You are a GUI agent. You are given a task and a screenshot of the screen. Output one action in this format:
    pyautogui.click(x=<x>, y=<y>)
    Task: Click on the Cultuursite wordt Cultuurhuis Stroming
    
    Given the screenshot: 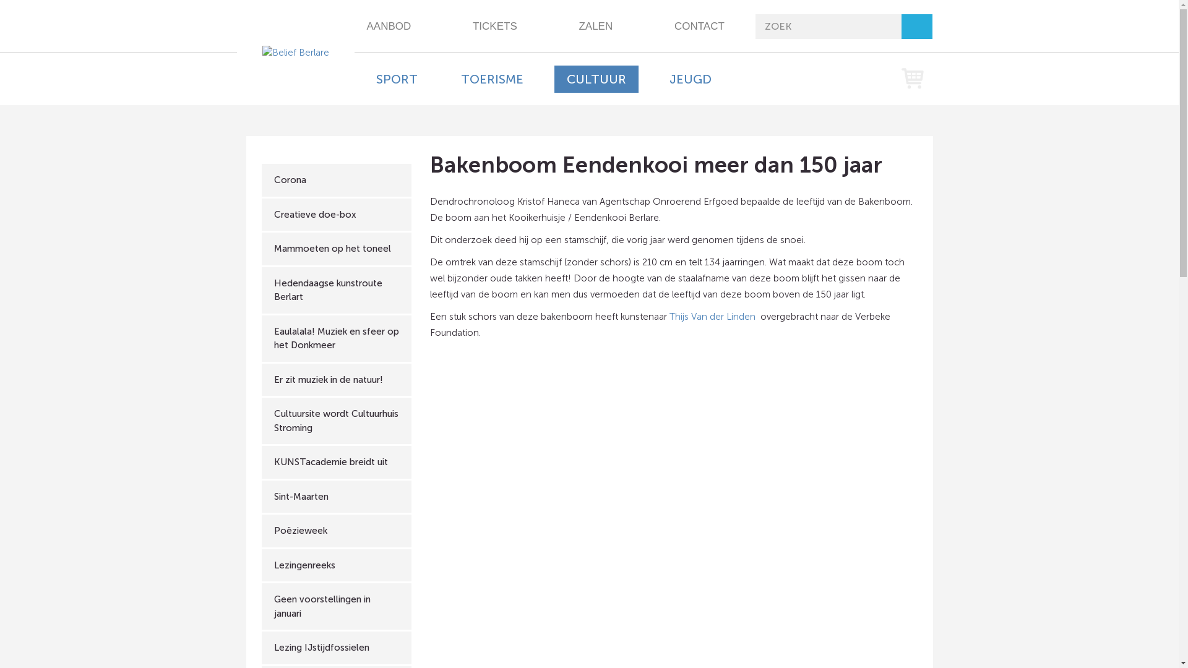 What is the action you would take?
    pyautogui.click(x=337, y=421)
    